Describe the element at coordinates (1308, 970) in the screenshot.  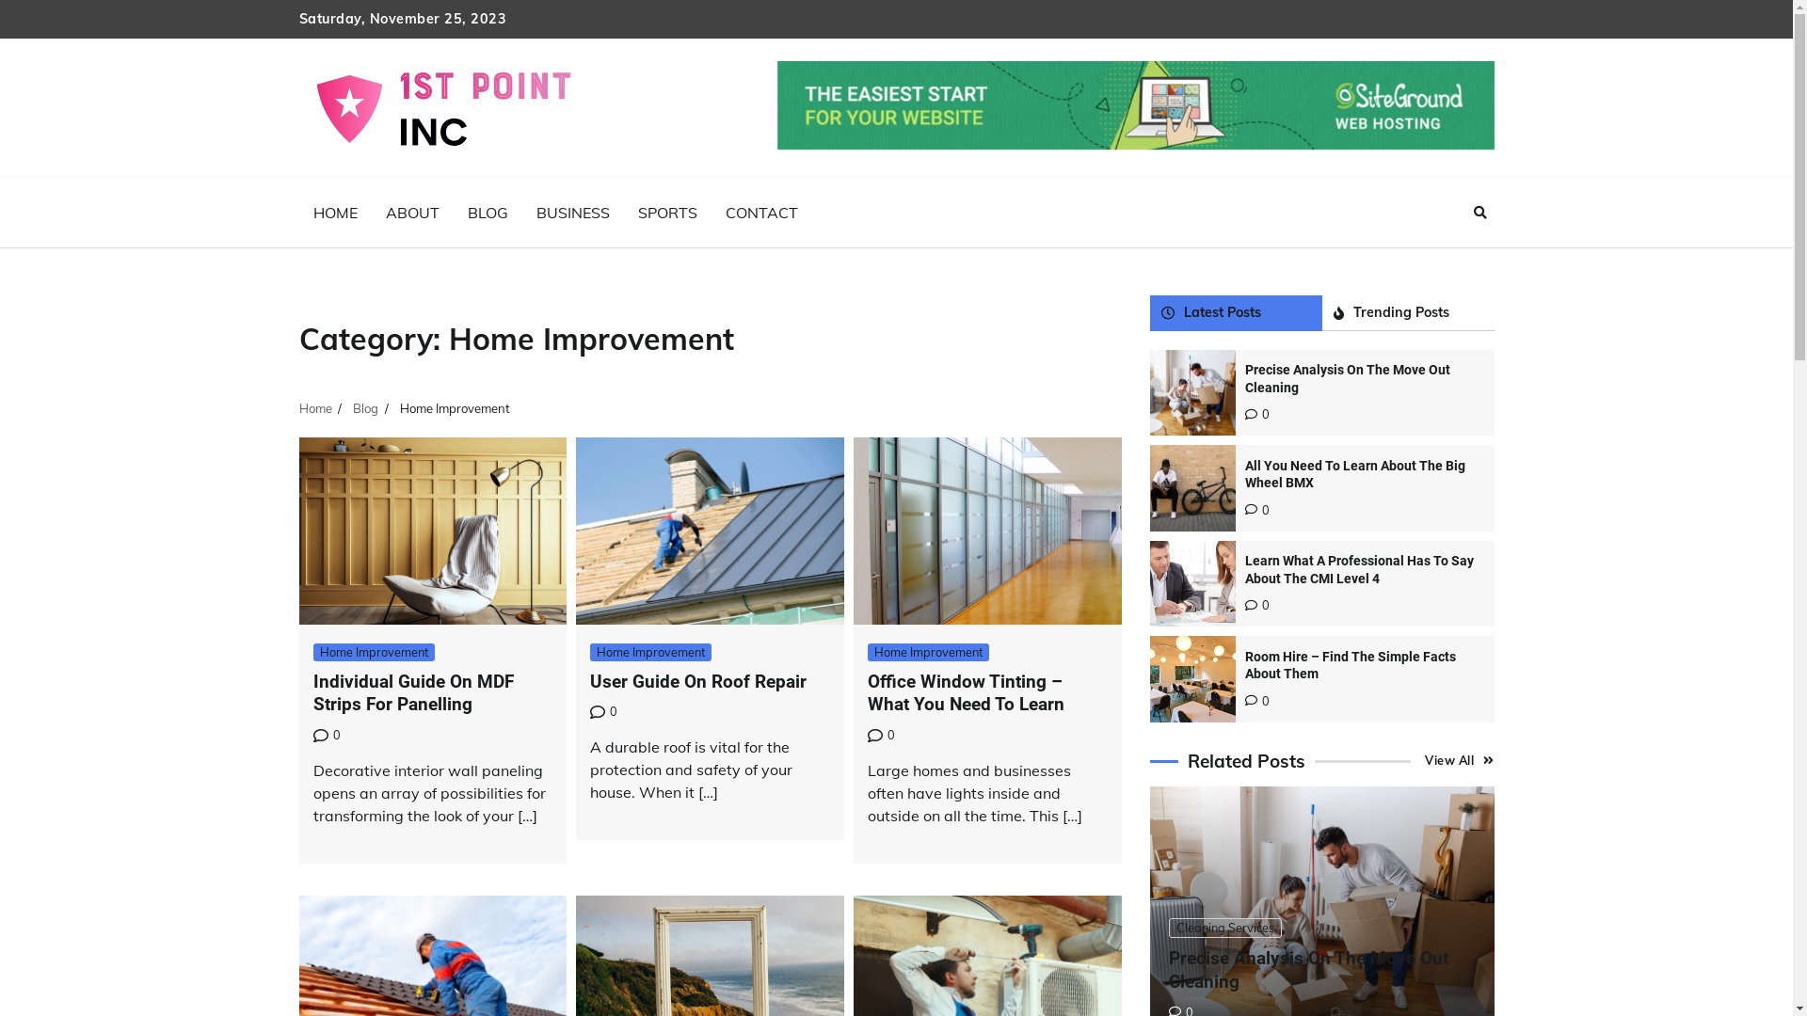
I see `Precise Analysis On The Move Out Cleaning` at that location.